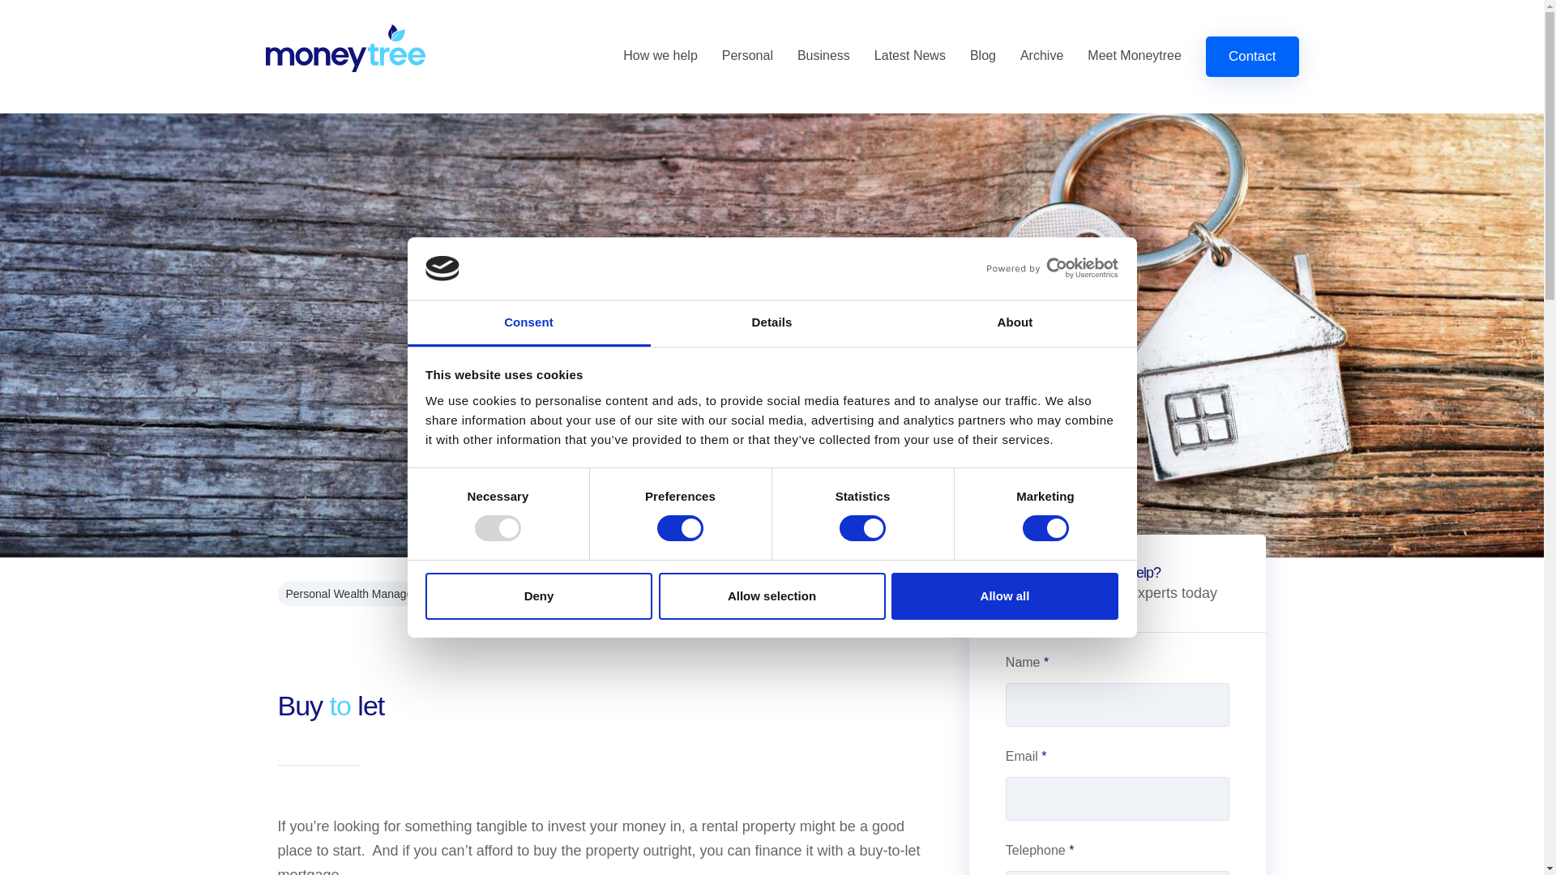  What do you see at coordinates (1015, 323) in the screenshot?
I see `About` at bounding box center [1015, 323].